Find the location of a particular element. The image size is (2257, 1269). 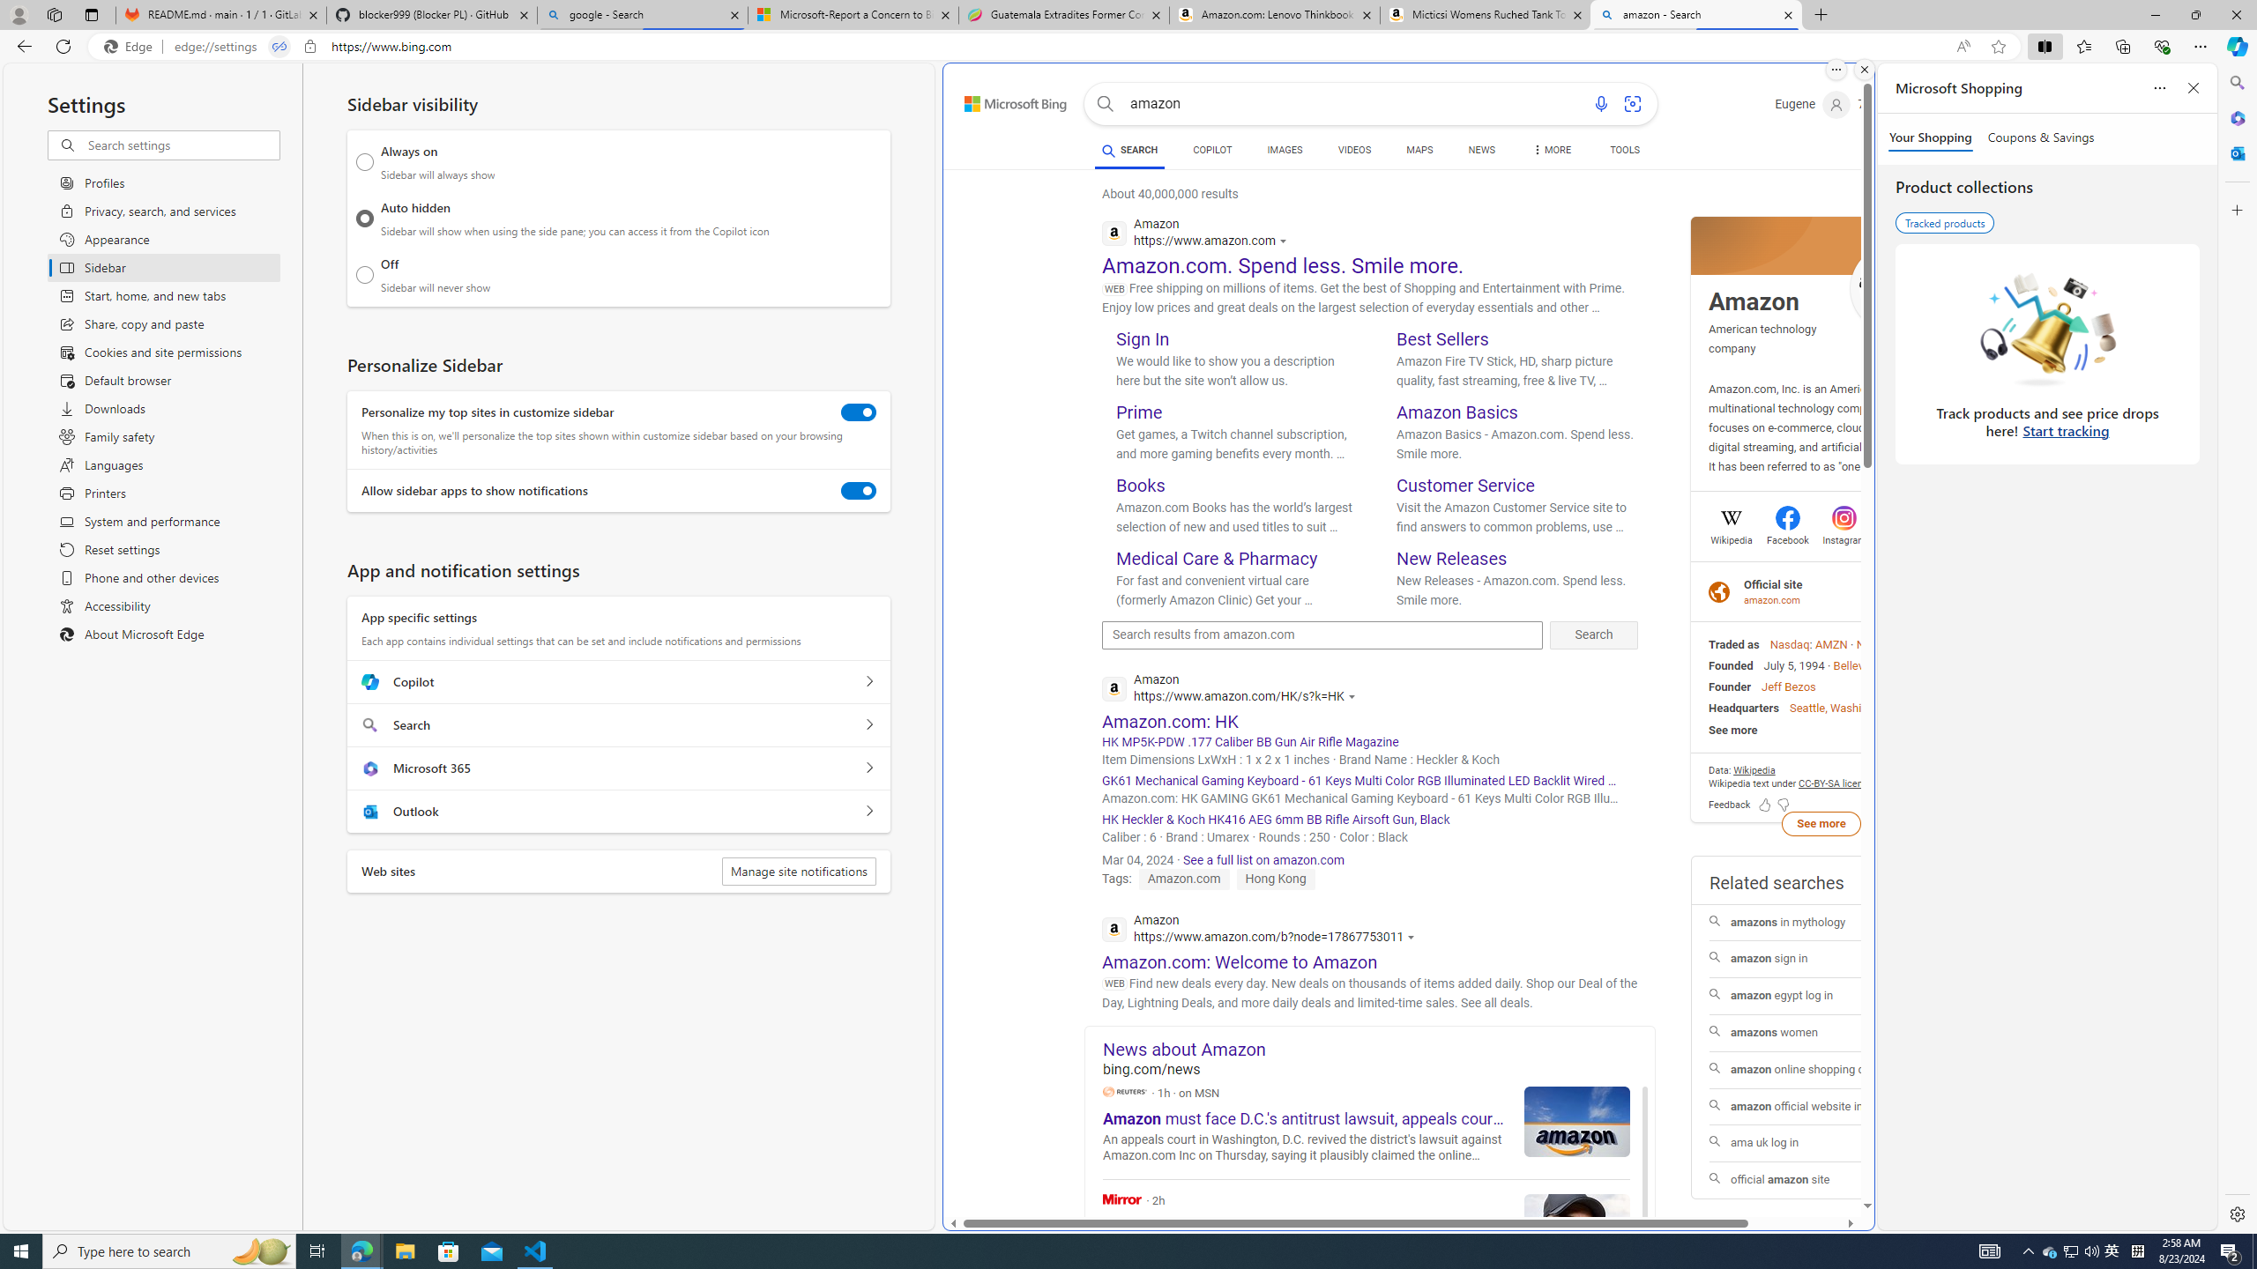

official amazon site is located at coordinates (1821, 1180).